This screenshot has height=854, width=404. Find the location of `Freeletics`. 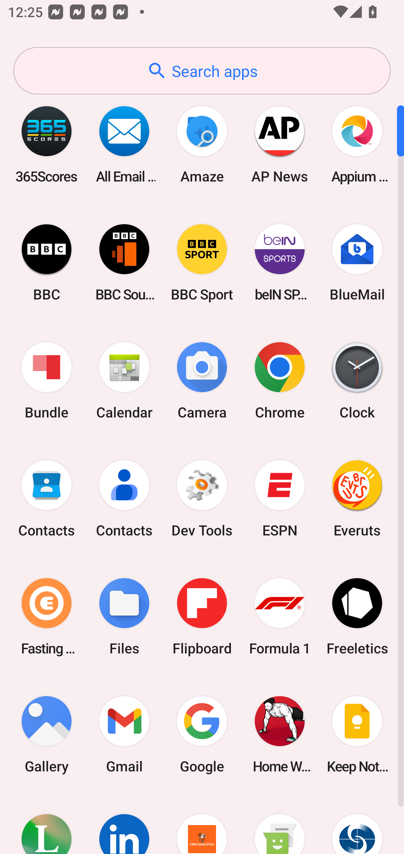

Freeletics is located at coordinates (357, 616).